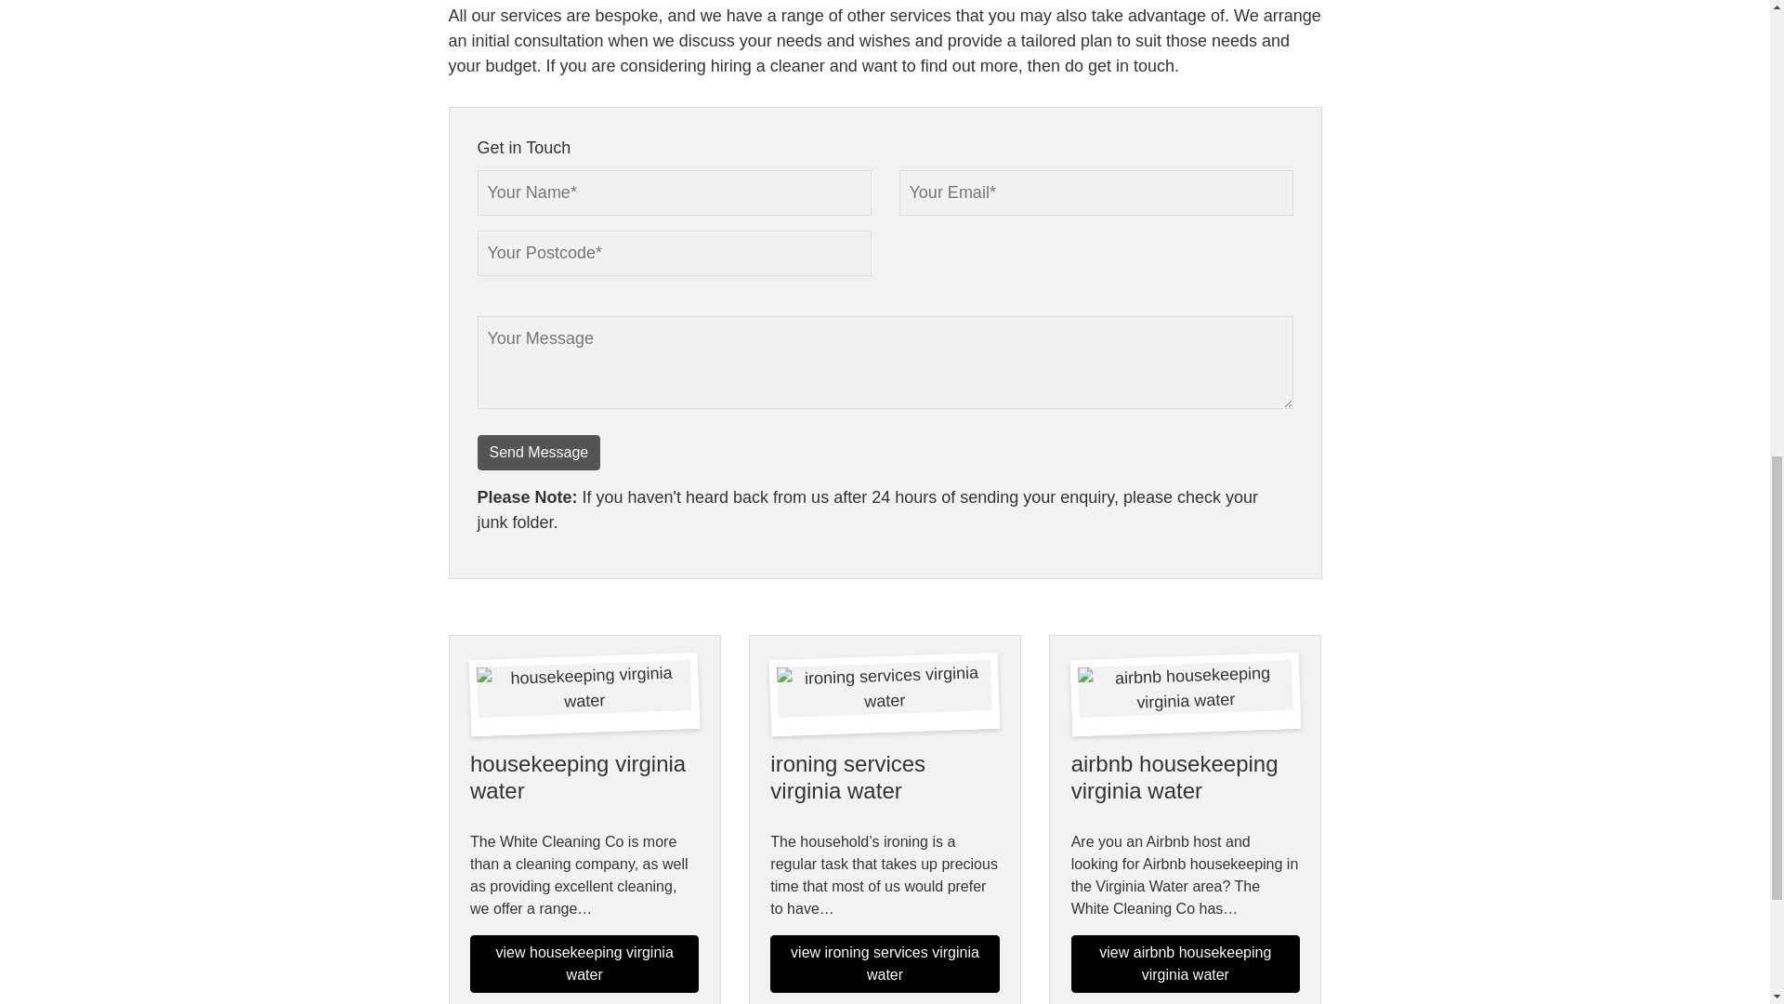 This screenshot has width=1784, height=1004. Describe the element at coordinates (539, 452) in the screenshot. I see `Send Message` at that location.